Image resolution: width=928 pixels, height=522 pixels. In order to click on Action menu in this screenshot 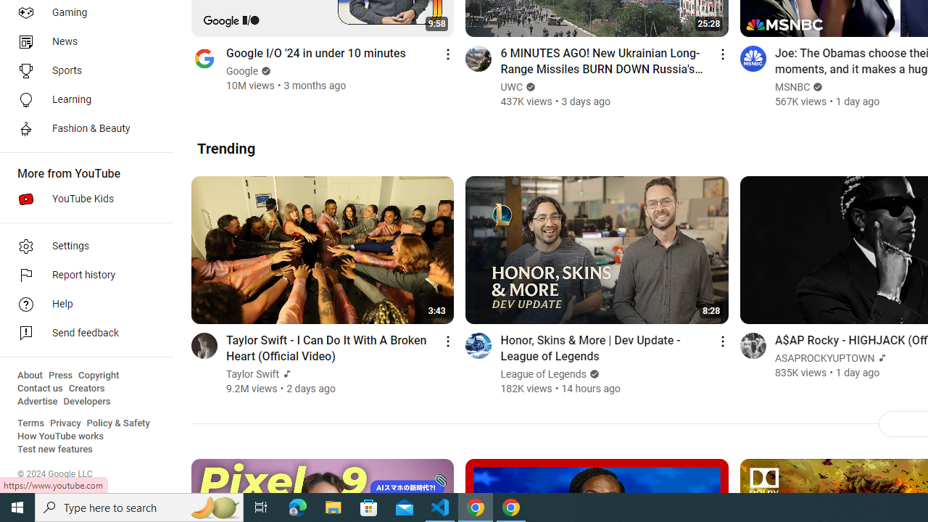, I will do `click(722, 341)`.